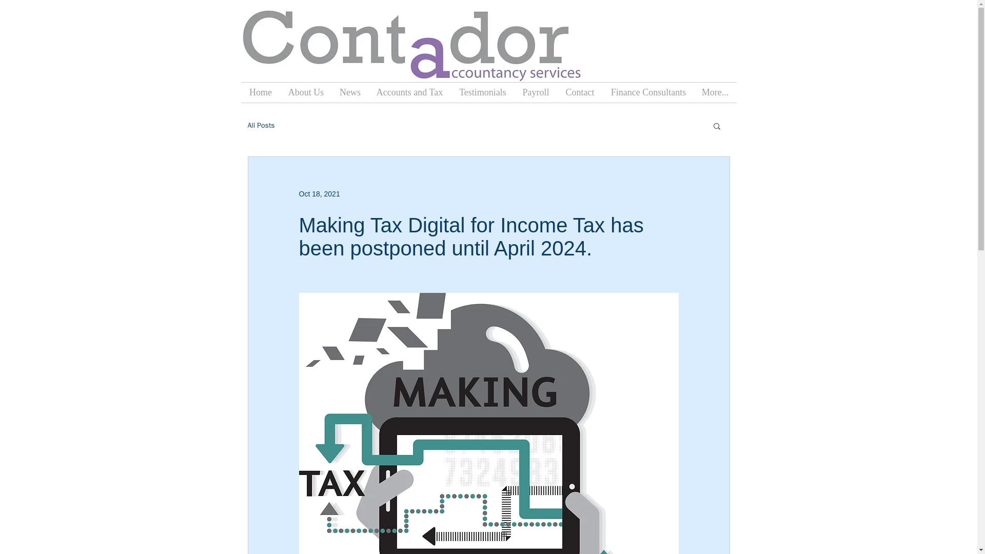 The image size is (985, 554). Describe the element at coordinates (580, 92) in the screenshot. I see `Contact` at that location.